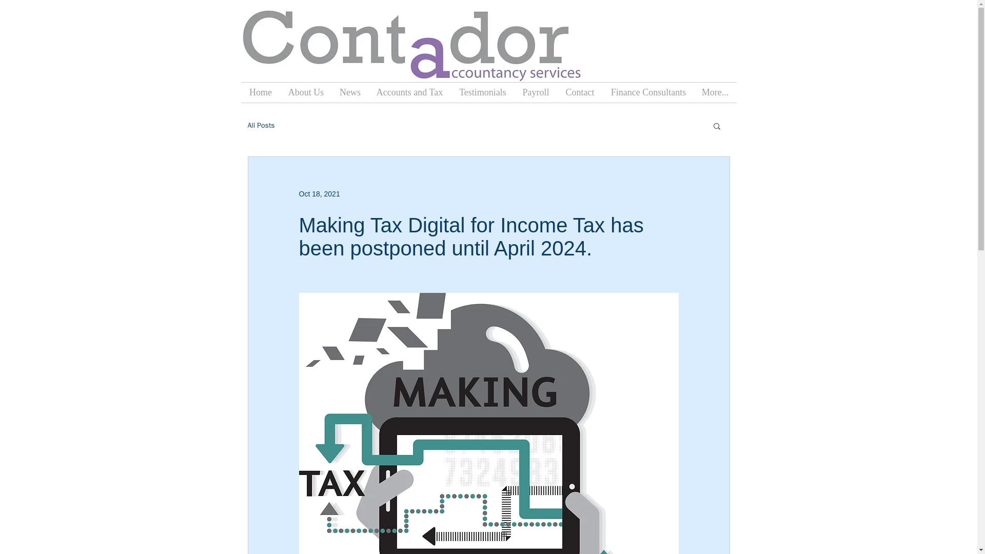 The image size is (985, 554). Describe the element at coordinates (580, 92) in the screenshot. I see `Contact` at that location.